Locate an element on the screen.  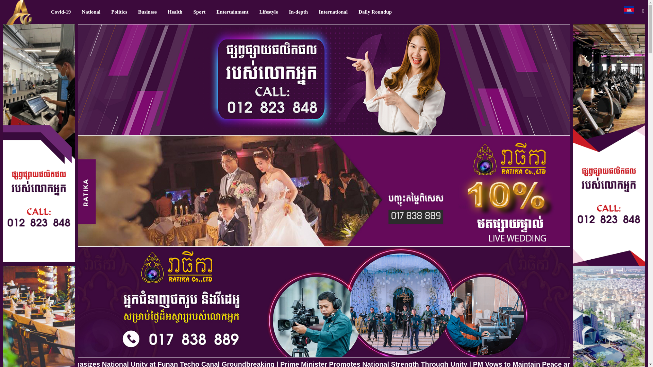
Politics is located at coordinates (119, 12).